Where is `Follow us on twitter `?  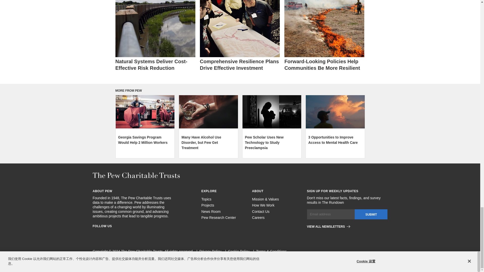
Follow us on twitter  is located at coordinates (122, 234).